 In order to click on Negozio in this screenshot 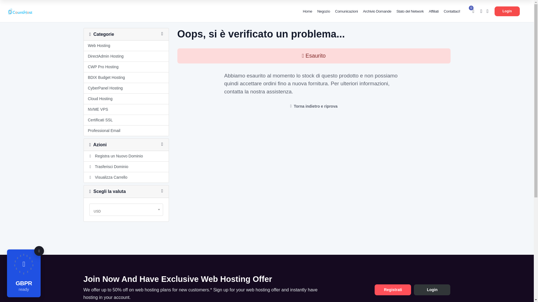, I will do `click(323, 11)`.